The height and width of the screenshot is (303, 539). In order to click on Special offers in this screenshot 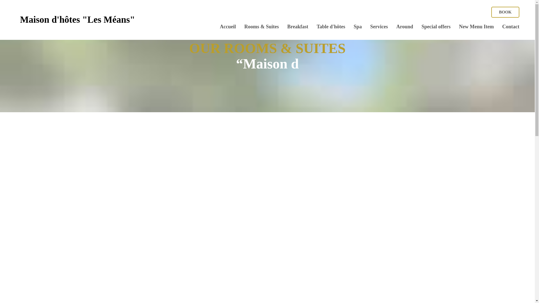, I will do `click(436, 26)`.